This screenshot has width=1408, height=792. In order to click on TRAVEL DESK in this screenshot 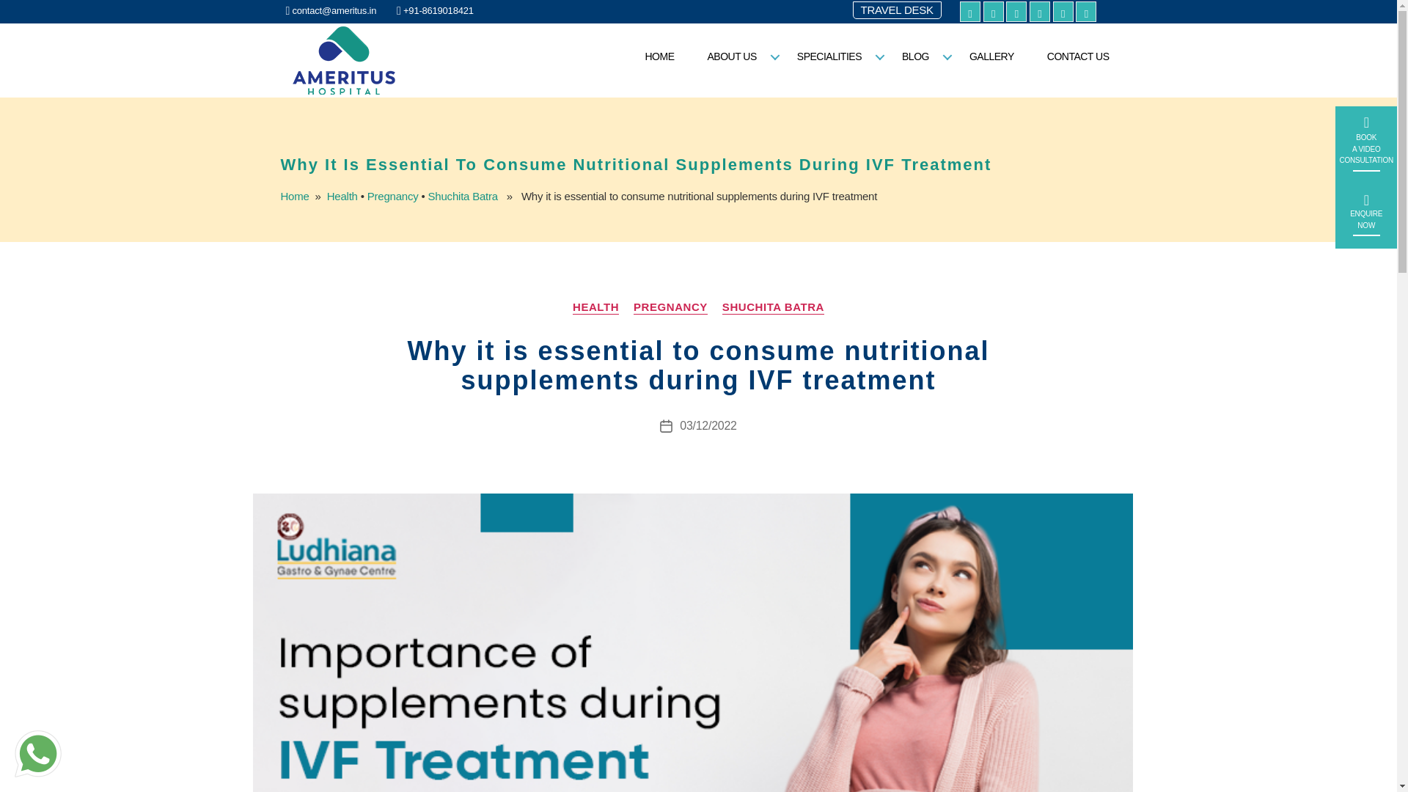, I will do `click(896, 10)`.